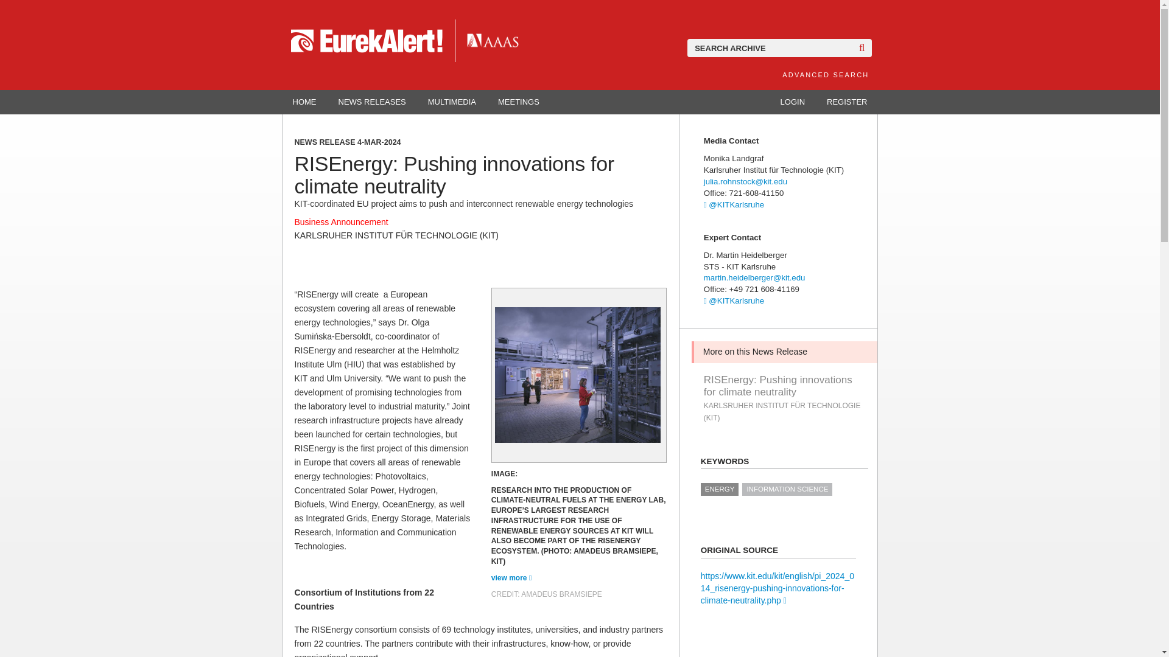 The height and width of the screenshot is (657, 1169). What do you see at coordinates (793, 102) in the screenshot?
I see `LOGIN` at bounding box center [793, 102].